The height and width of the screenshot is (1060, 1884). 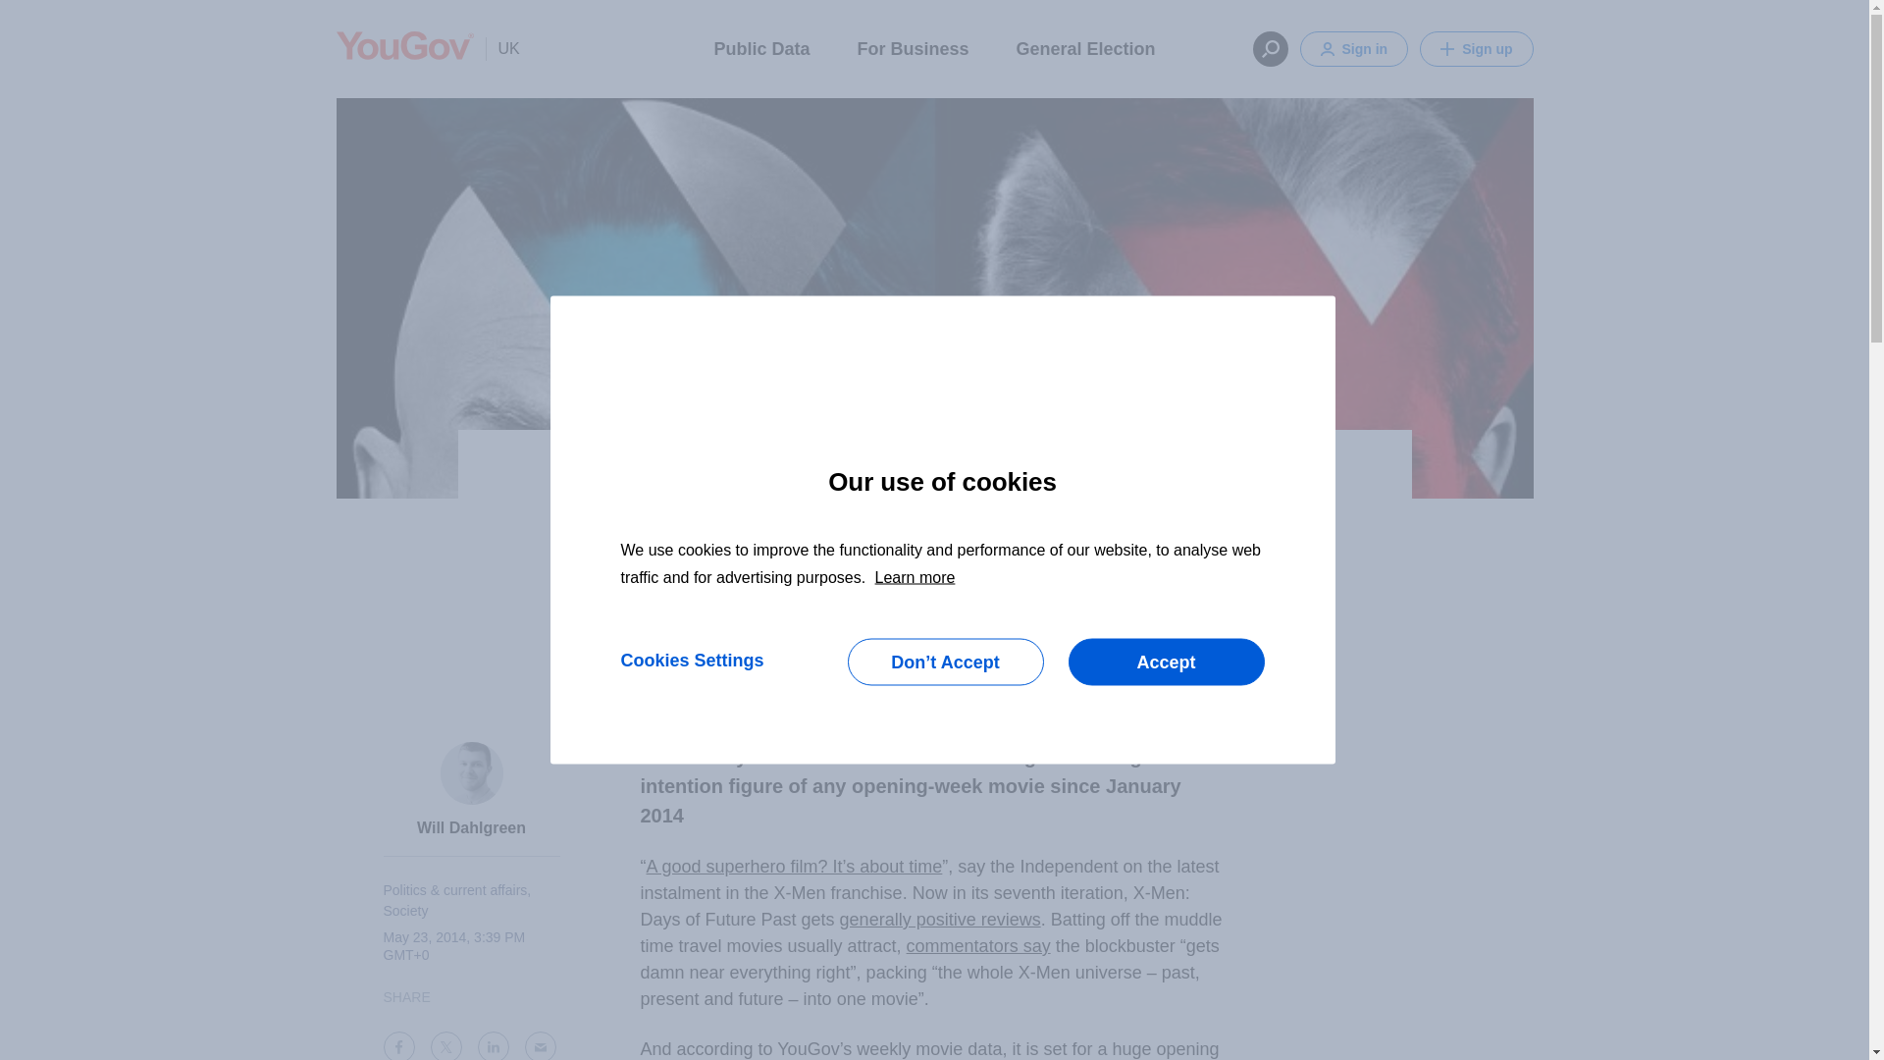 I want to click on UK, so click(x=501, y=48).